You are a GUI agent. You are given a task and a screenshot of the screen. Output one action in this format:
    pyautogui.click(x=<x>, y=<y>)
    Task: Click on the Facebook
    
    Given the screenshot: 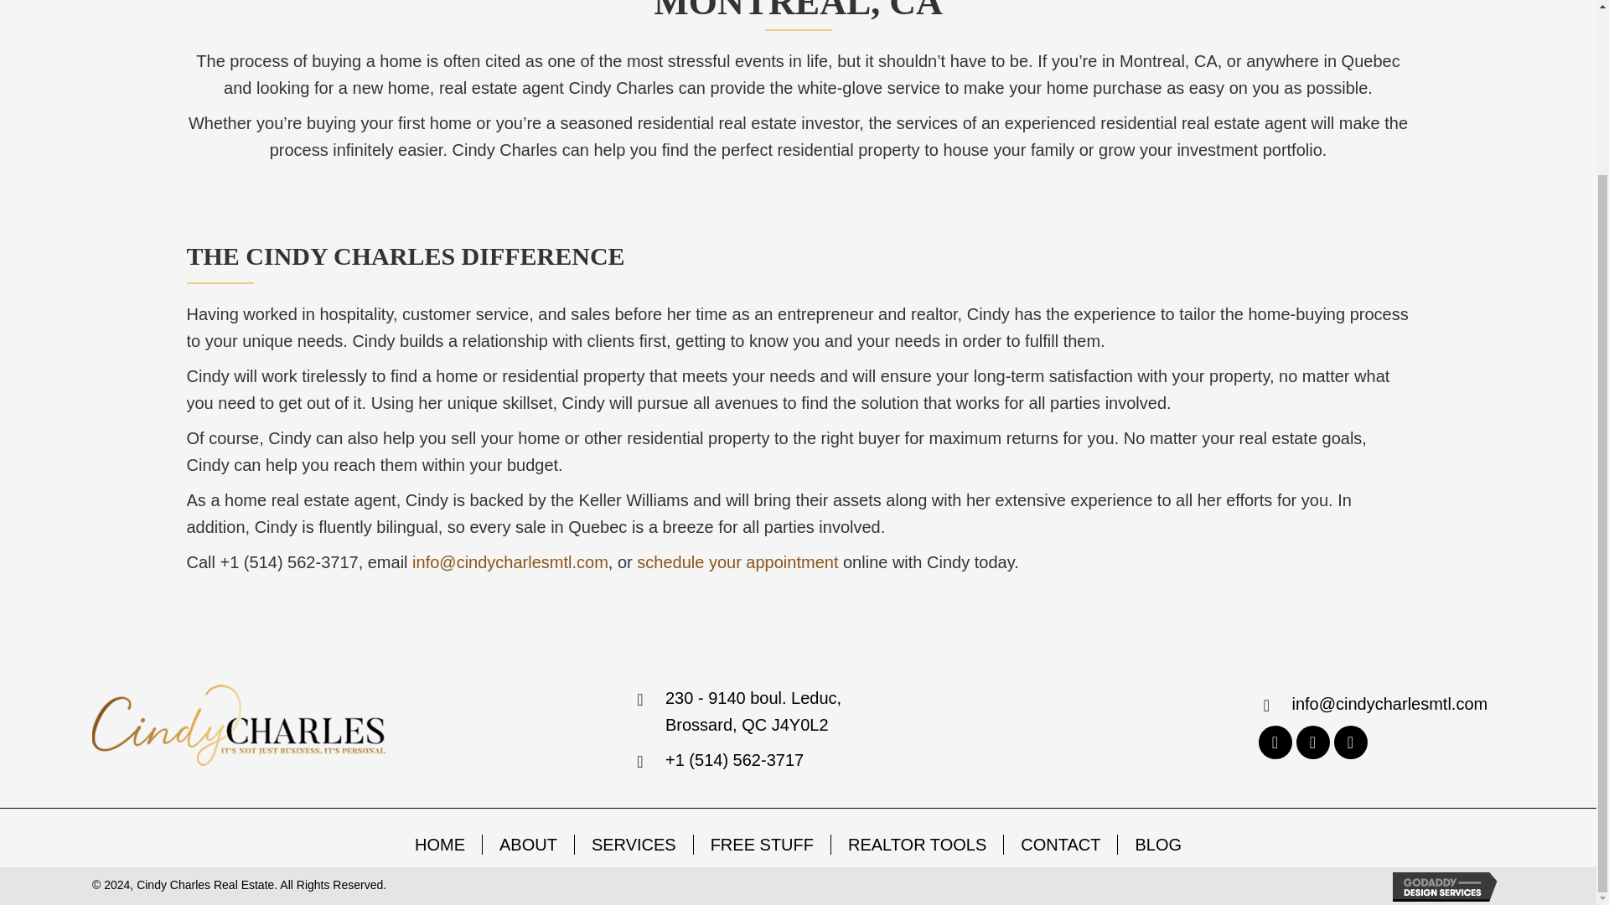 What is the action you would take?
    pyautogui.click(x=1275, y=742)
    